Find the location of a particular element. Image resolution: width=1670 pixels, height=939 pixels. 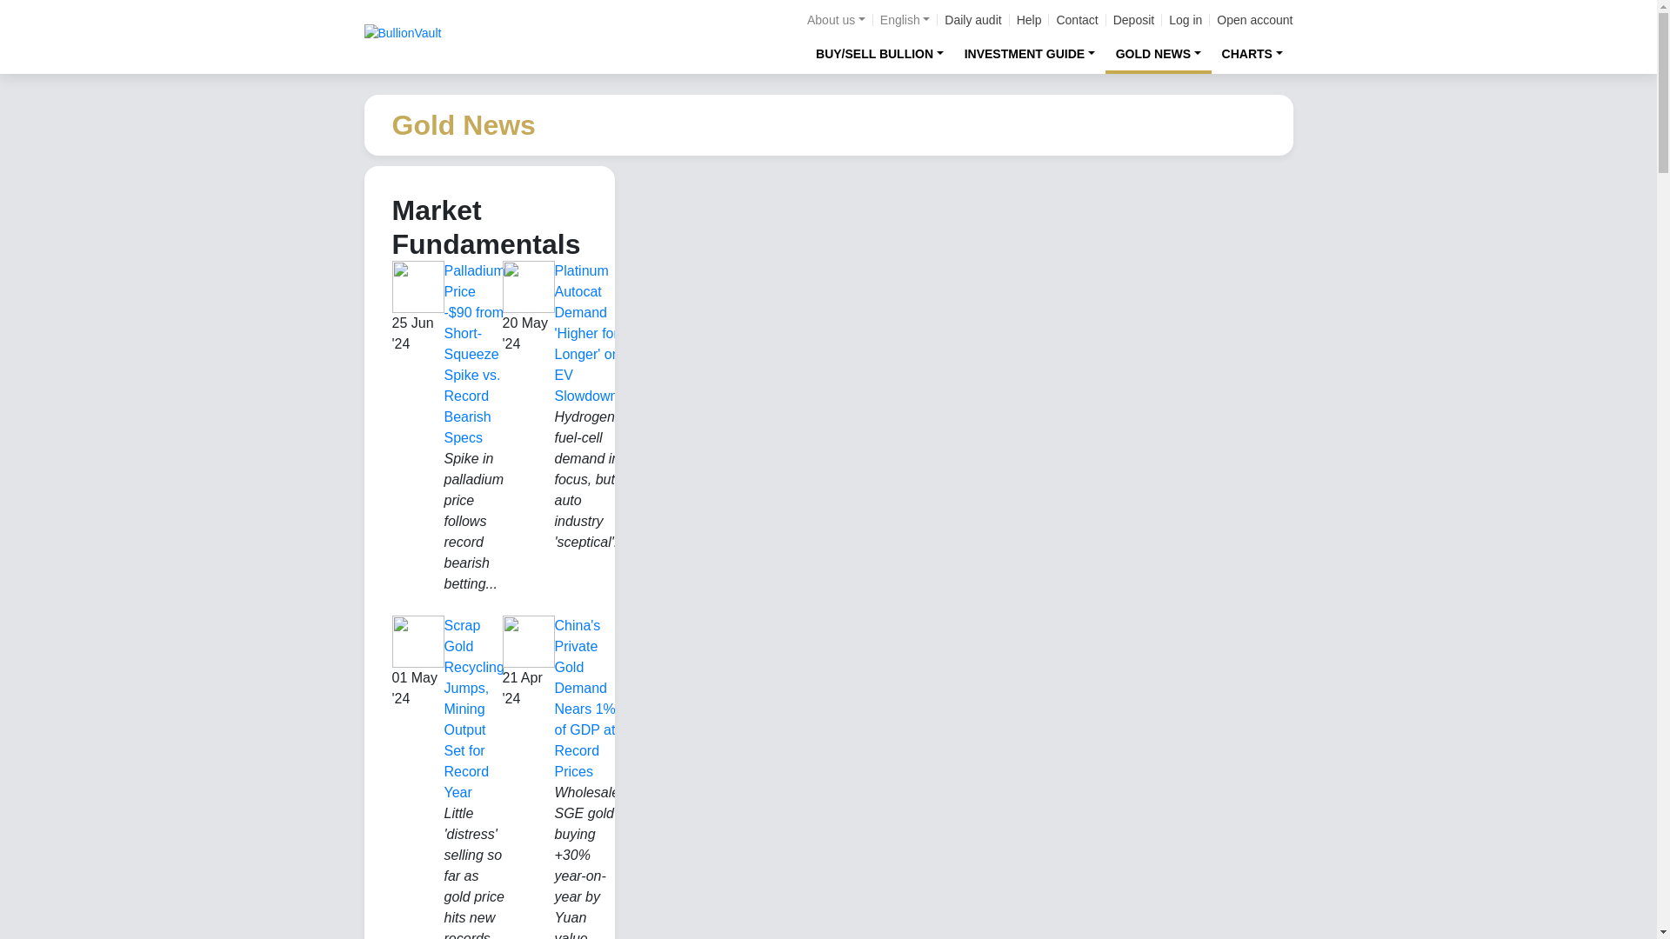

About us is located at coordinates (835, 20).